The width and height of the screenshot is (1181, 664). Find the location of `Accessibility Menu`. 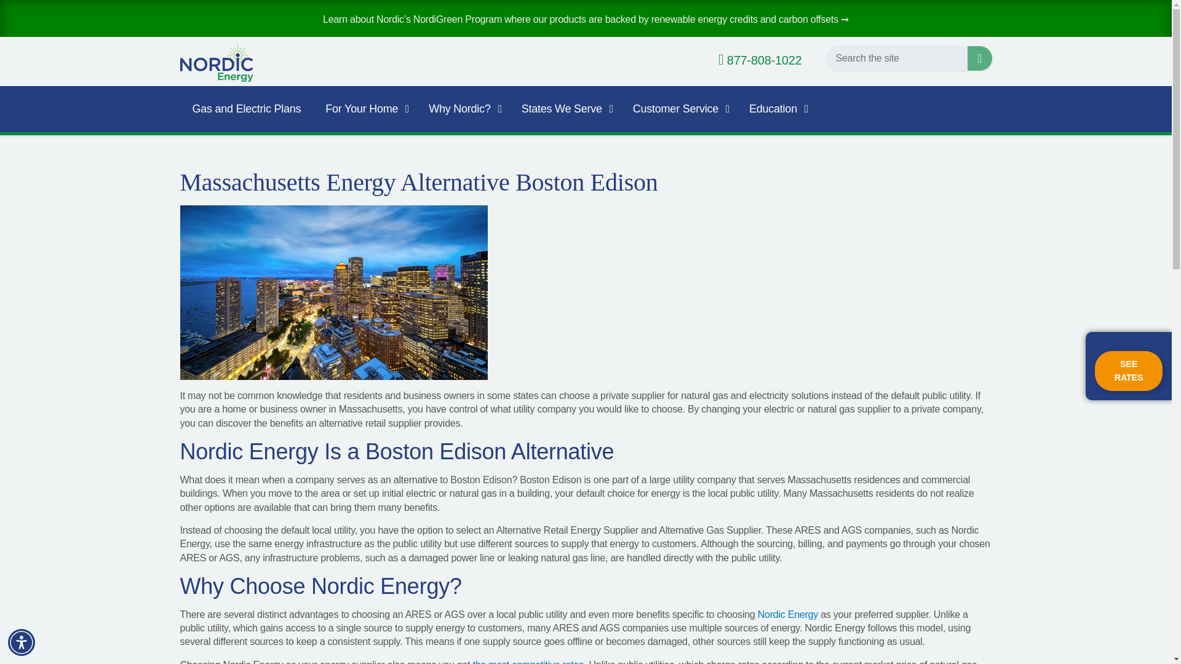

Accessibility Menu is located at coordinates (22, 642).